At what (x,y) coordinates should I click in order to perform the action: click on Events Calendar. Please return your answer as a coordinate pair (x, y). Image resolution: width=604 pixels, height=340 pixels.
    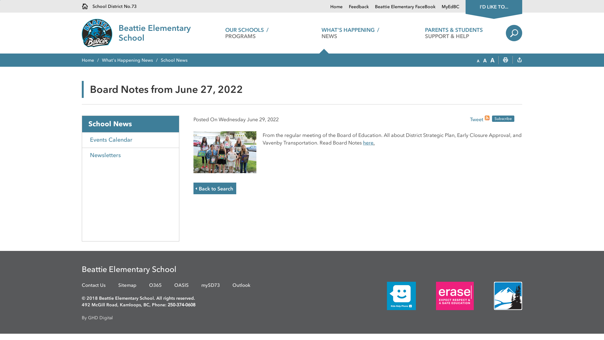
    Looking at the image, I should click on (131, 140).